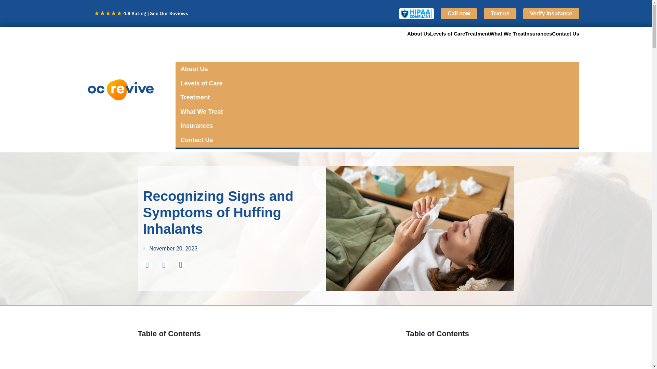 Image resolution: width=657 pixels, height=369 pixels. Describe the element at coordinates (477, 33) in the screenshot. I see `Treatment` at that location.